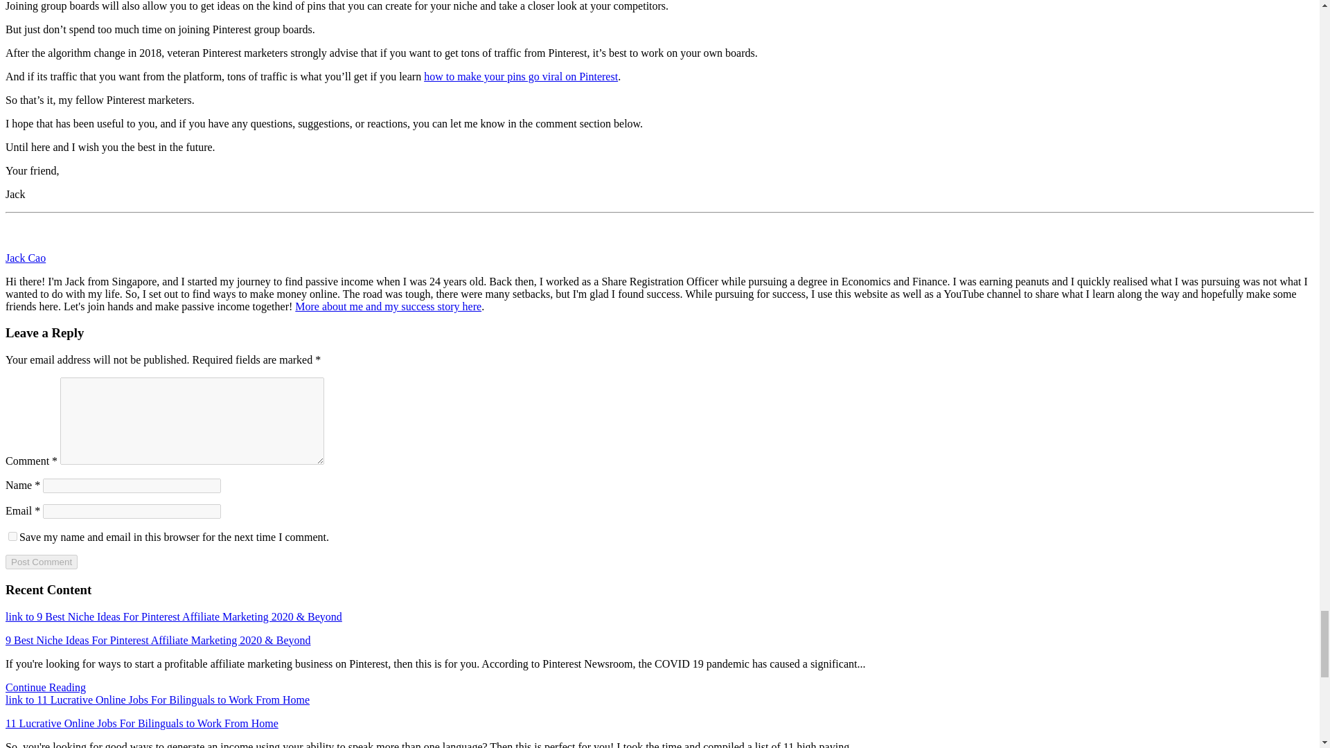 The image size is (1330, 748). I want to click on More about me and my success story here, so click(388, 306).